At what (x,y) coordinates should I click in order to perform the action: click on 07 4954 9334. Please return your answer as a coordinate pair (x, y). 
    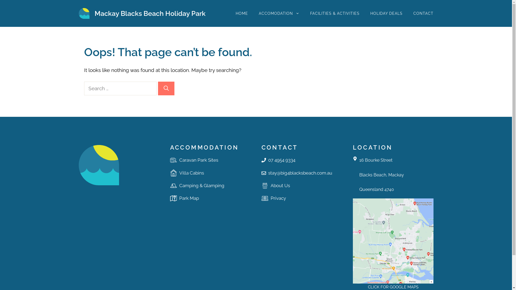
    Looking at the image, I should click on (282, 160).